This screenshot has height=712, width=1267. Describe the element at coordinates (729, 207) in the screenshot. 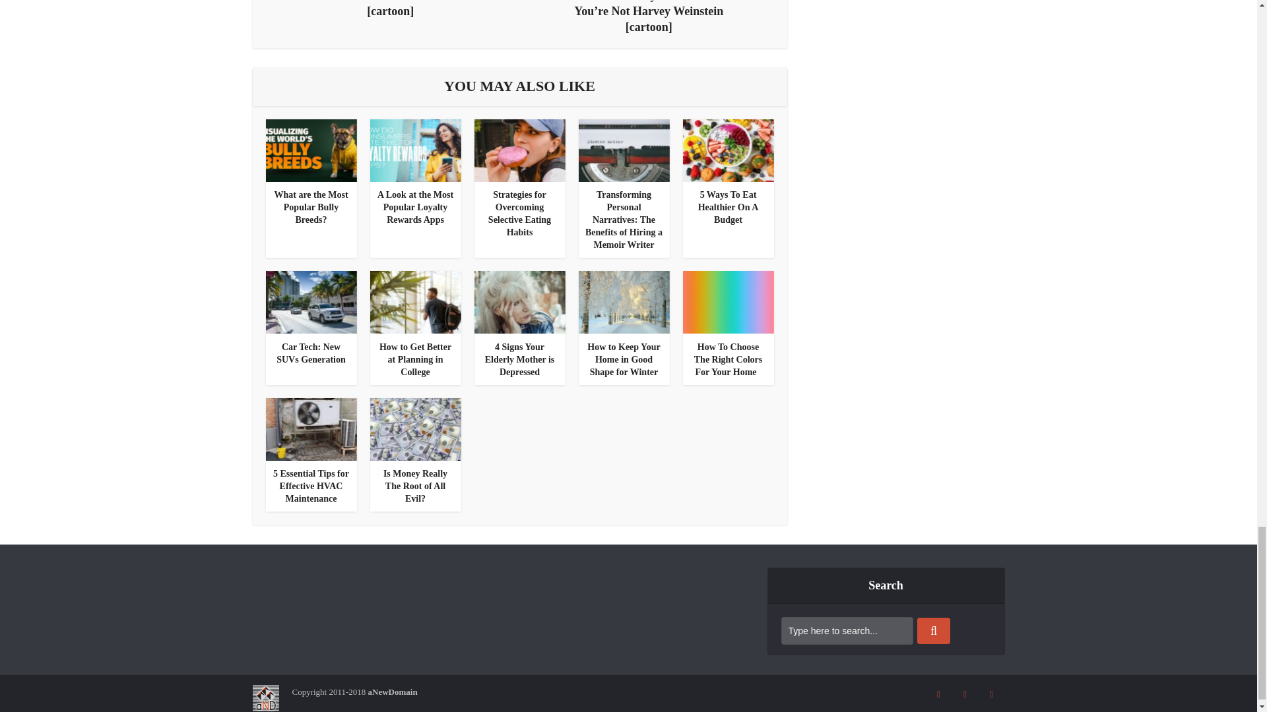

I see `5 Ways To Eat Healthier On A Budget` at that location.